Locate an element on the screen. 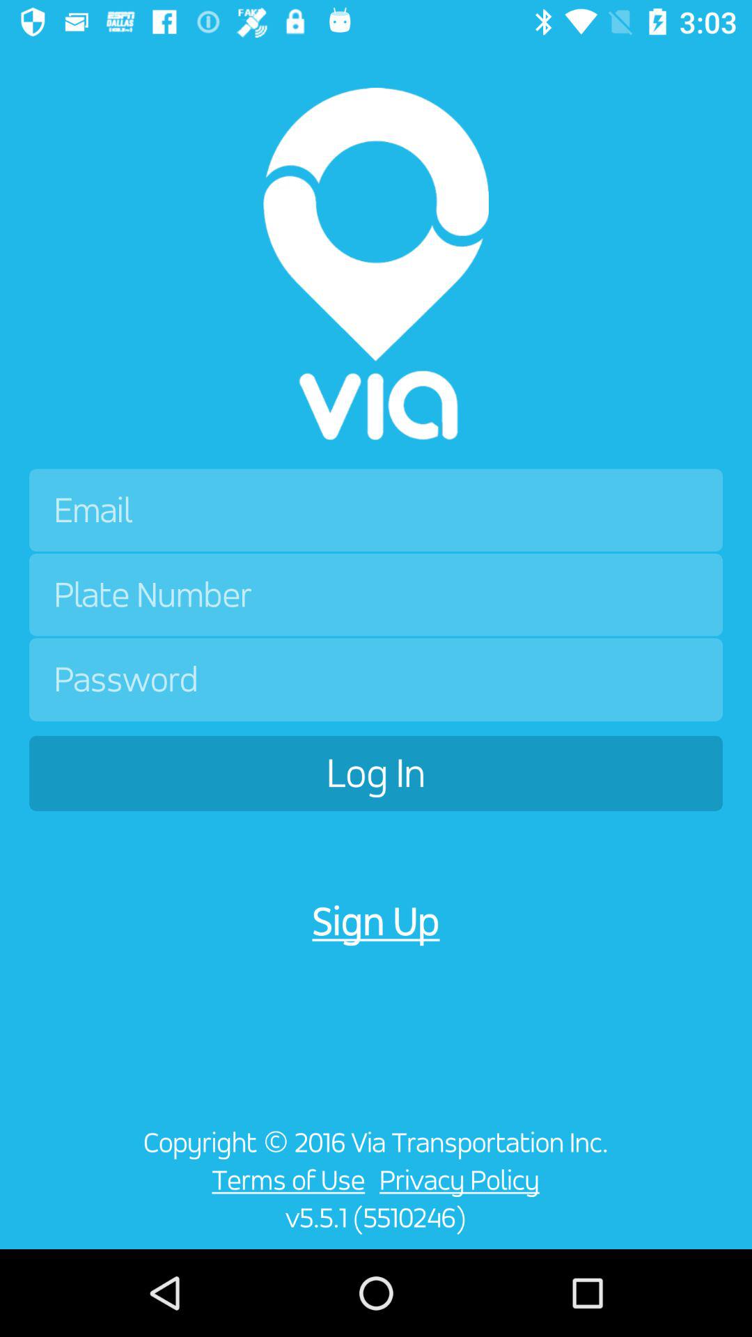 The height and width of the screenshot is (1337, 752). flip to the privacy policy is located at coordinates (462, 1180).